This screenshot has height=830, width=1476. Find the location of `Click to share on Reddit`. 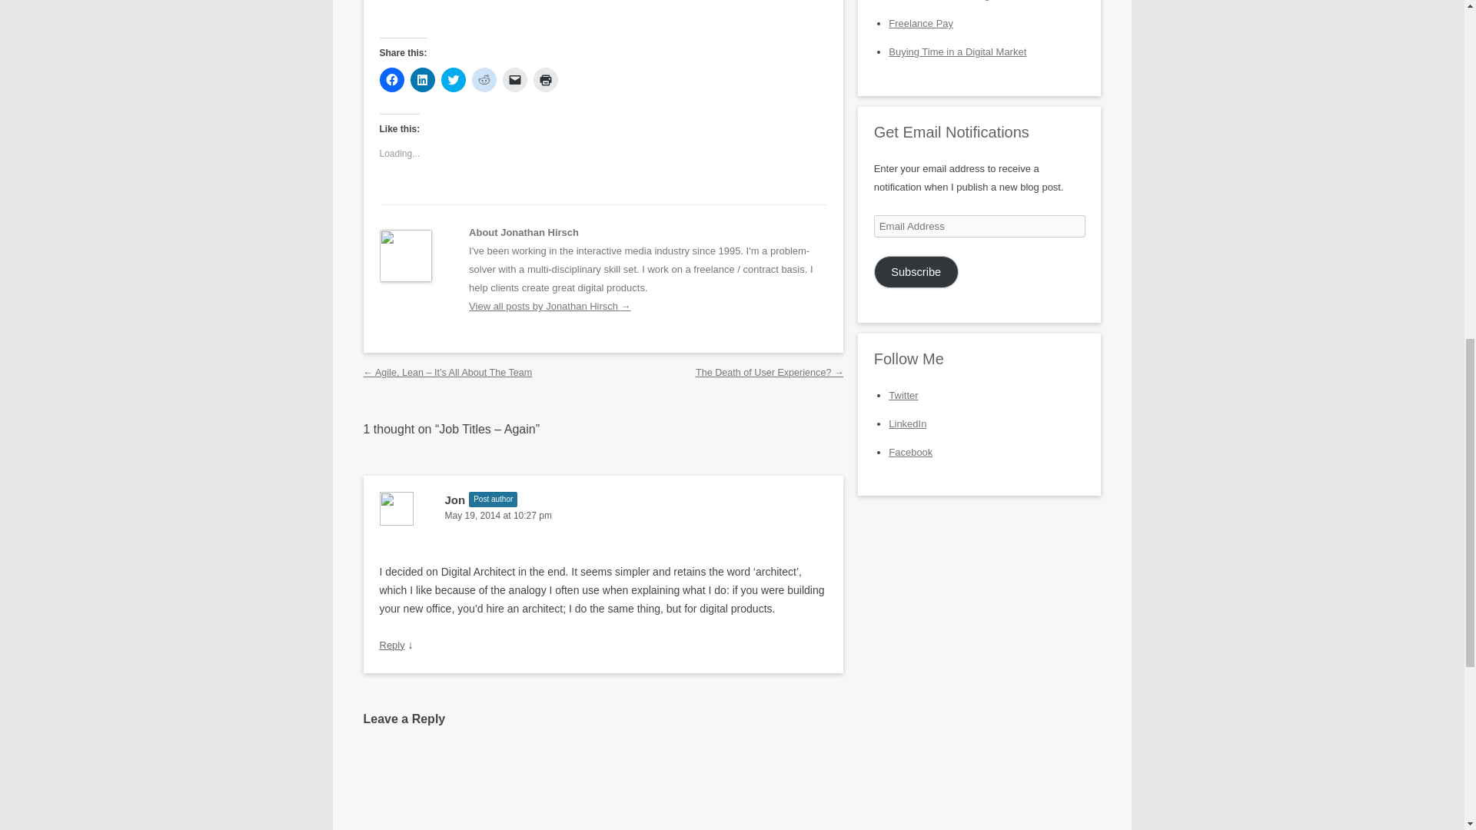

Click to share on Reddit is located at coordinates (484, 79).